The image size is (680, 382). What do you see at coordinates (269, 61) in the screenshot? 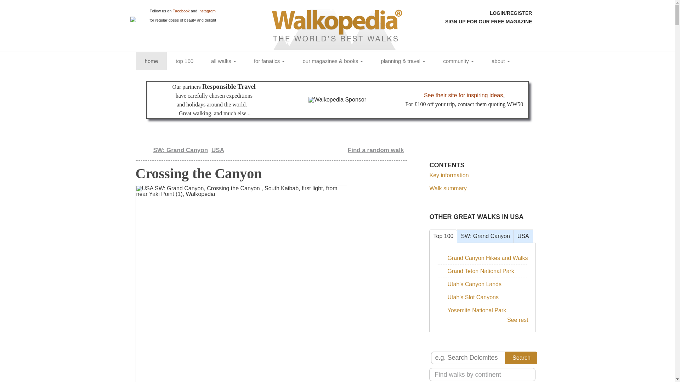
I see `for fanatics` at bounding box center [269, 61].